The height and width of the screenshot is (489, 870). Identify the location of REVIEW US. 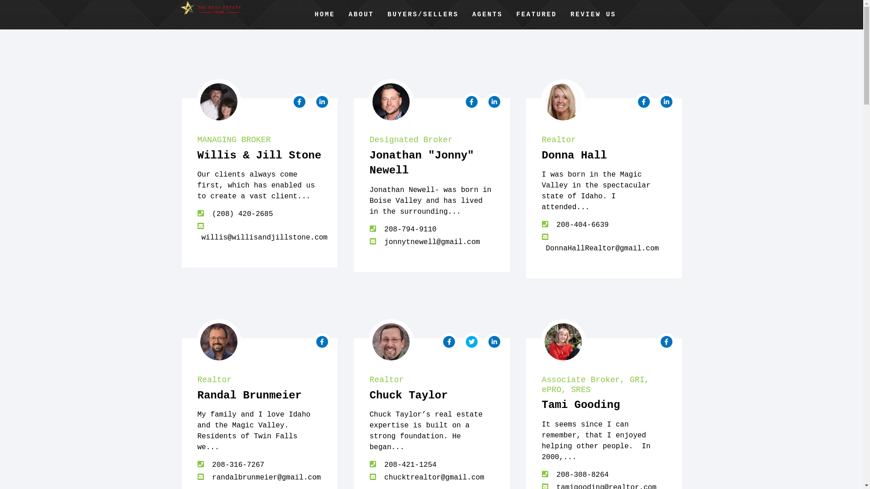
(594, 14).